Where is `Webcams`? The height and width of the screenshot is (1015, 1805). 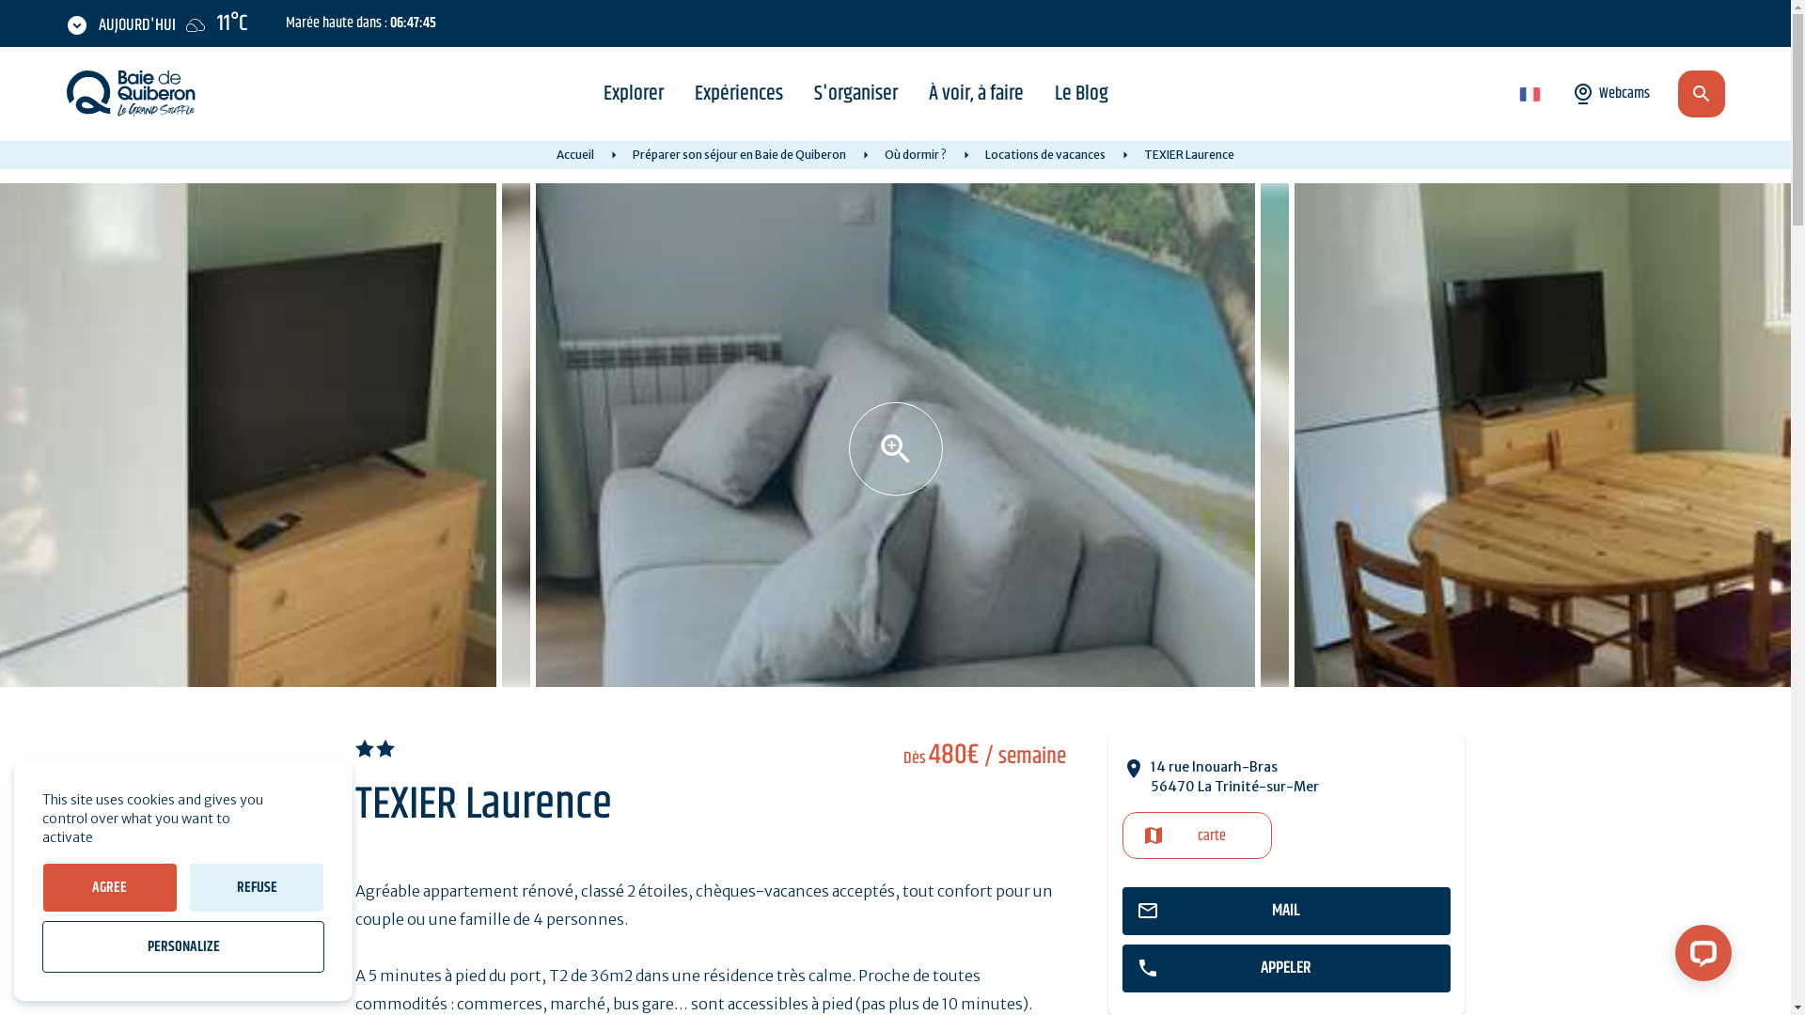
Webcams is located at coordinates (1612, 94).